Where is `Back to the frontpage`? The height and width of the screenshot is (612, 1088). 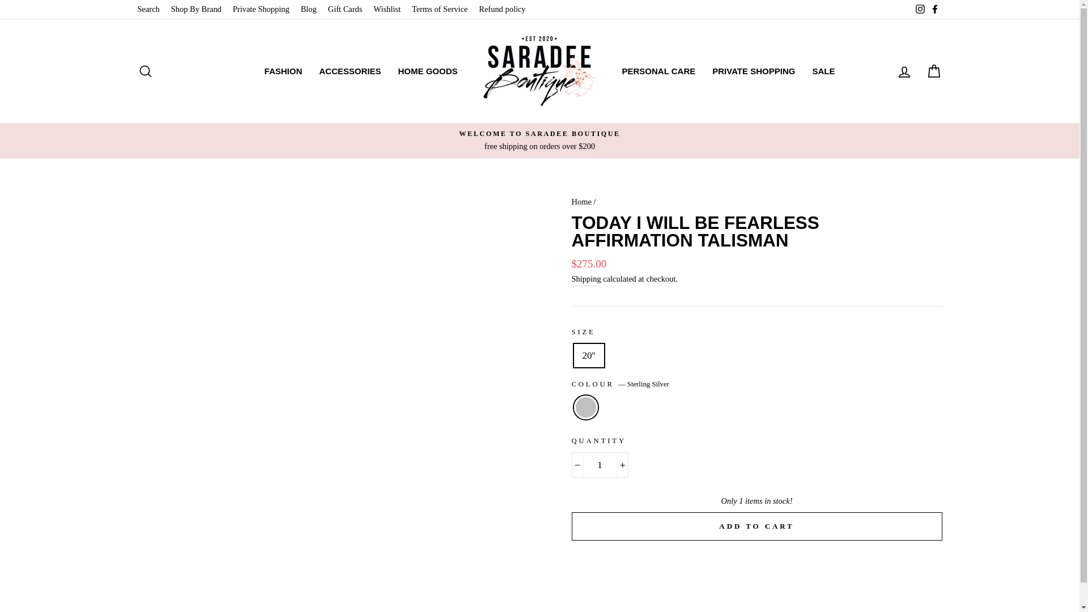
Back to the frontpage is located at coordinates (581, 201).